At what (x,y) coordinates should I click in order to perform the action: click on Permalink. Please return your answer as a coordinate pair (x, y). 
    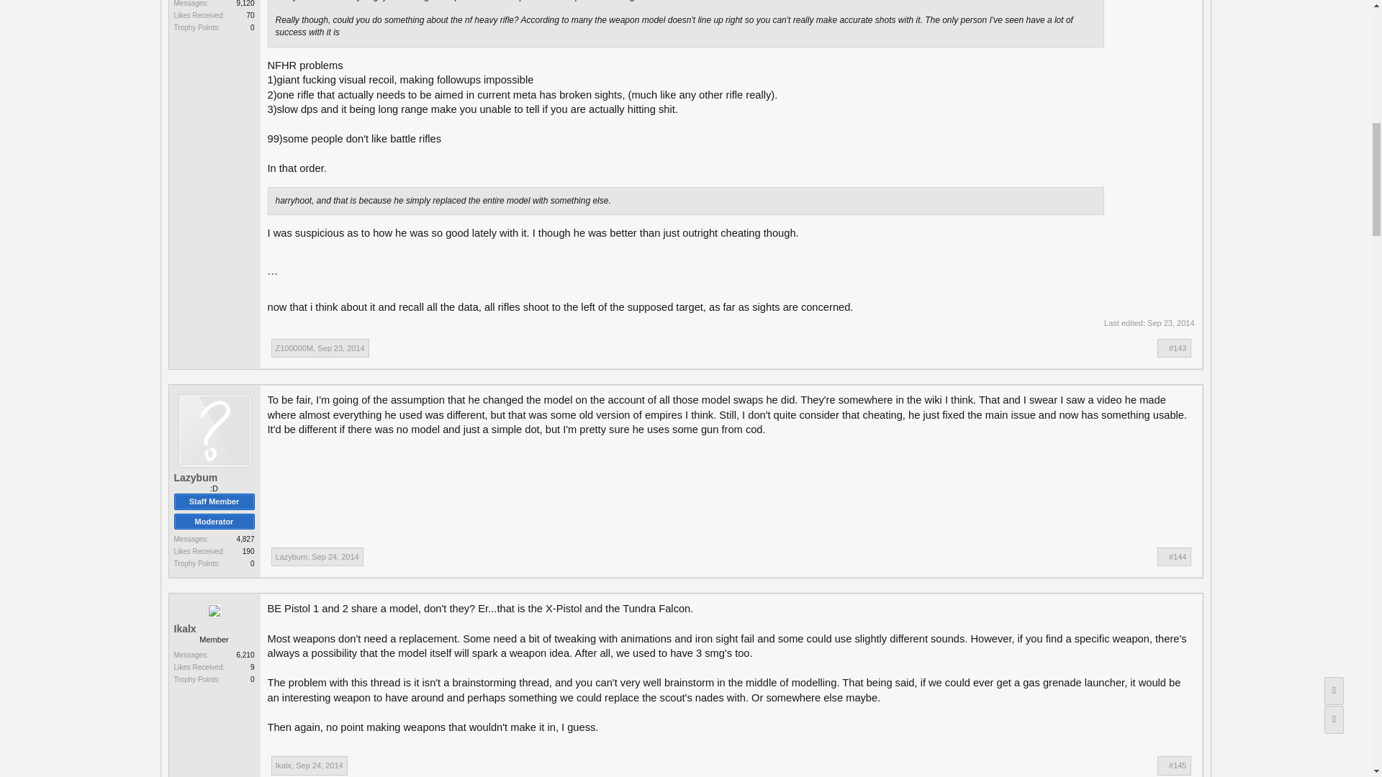
    Looking at the image, I should click on (1178, 348).